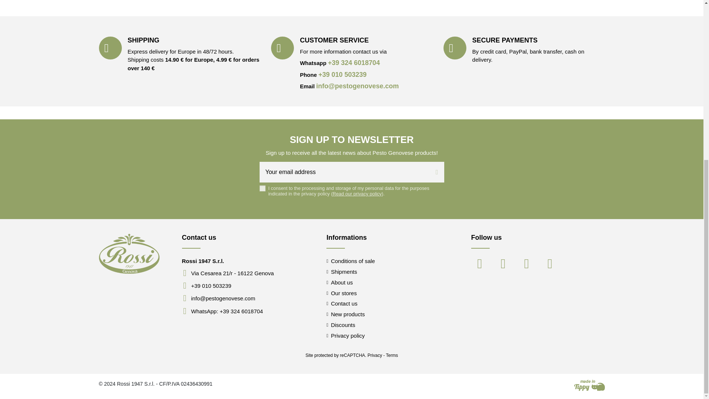 The width and height of the screenshot is (709, 399). What do you see at coordinates (342, 304) in the screenshot?
I see `Use our form to contact us` at bounding box center [342, 304].